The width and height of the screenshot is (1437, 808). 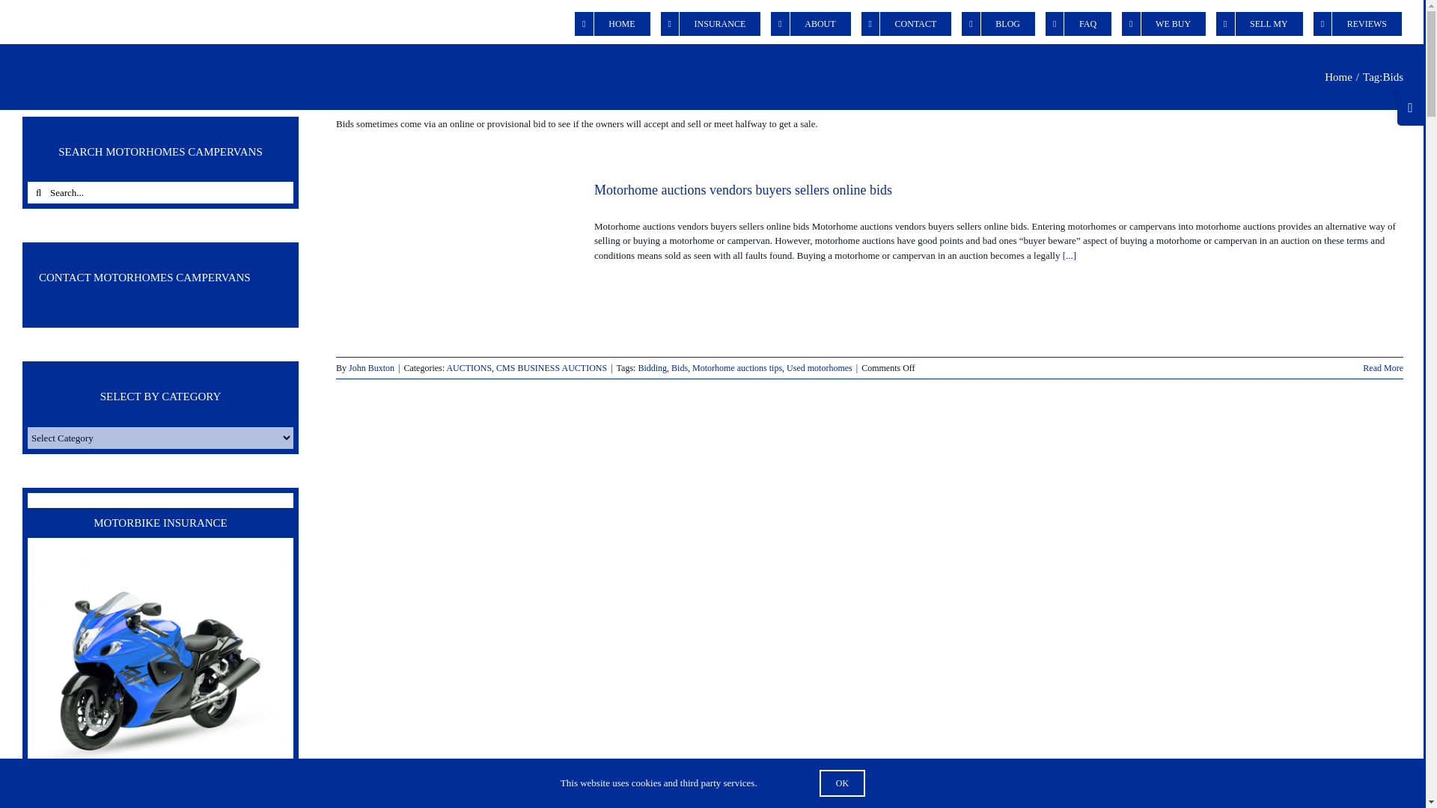 What do you see at coordinates (810, 22) in the screenshot?
I see `ABOUT` at bounding box center [810, 22].